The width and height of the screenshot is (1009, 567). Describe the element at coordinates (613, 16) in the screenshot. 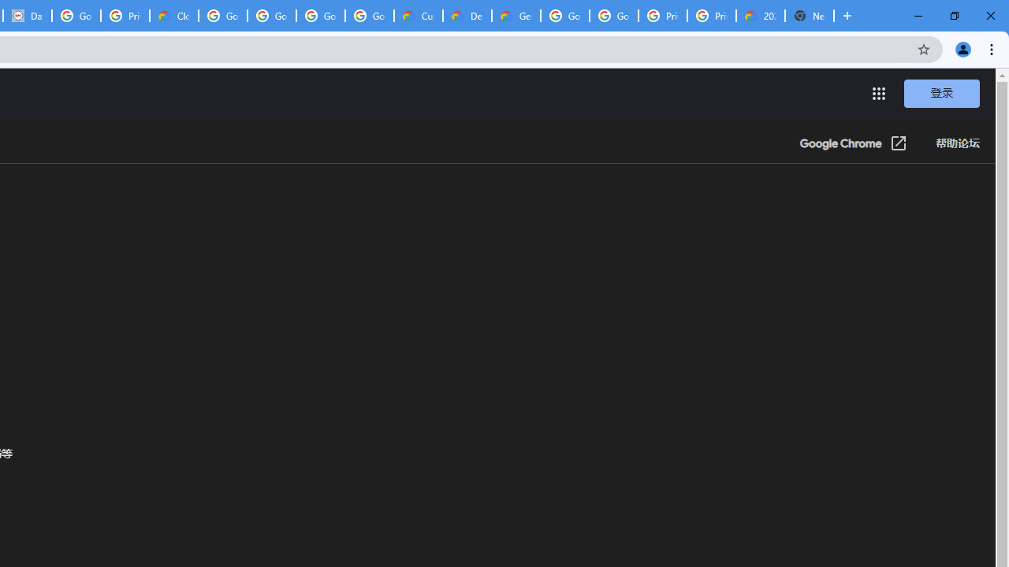

I see `Google Cloud Platform` at that location.